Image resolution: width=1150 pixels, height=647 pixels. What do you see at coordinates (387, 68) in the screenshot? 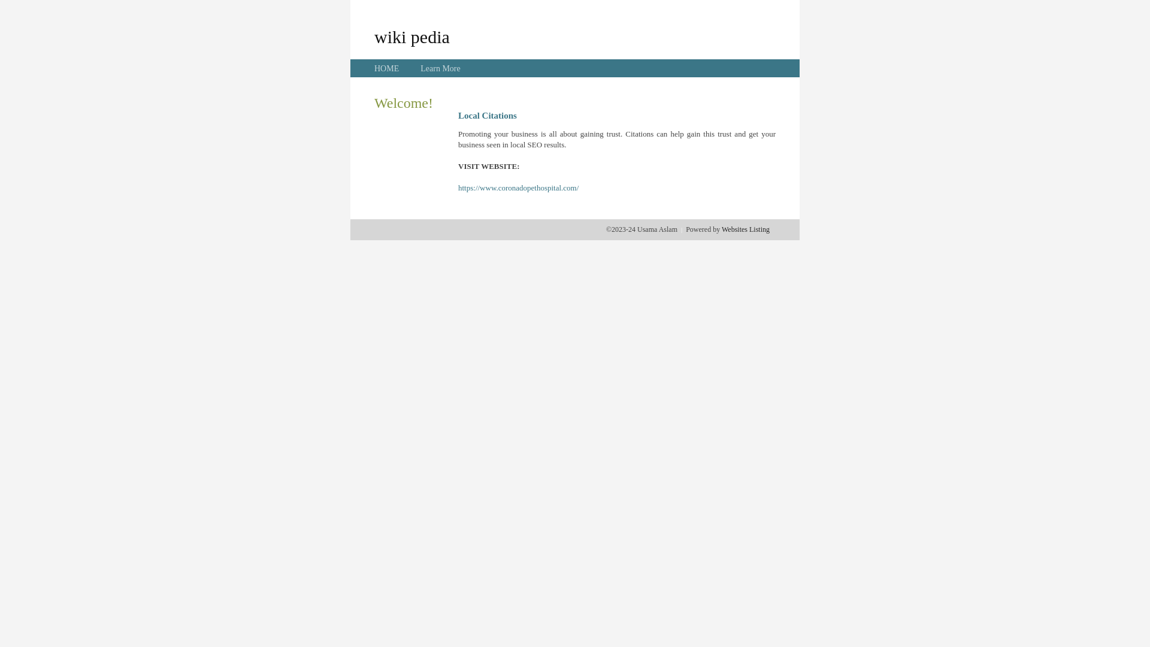
I see `HOME` at bounding box center [387, 68].